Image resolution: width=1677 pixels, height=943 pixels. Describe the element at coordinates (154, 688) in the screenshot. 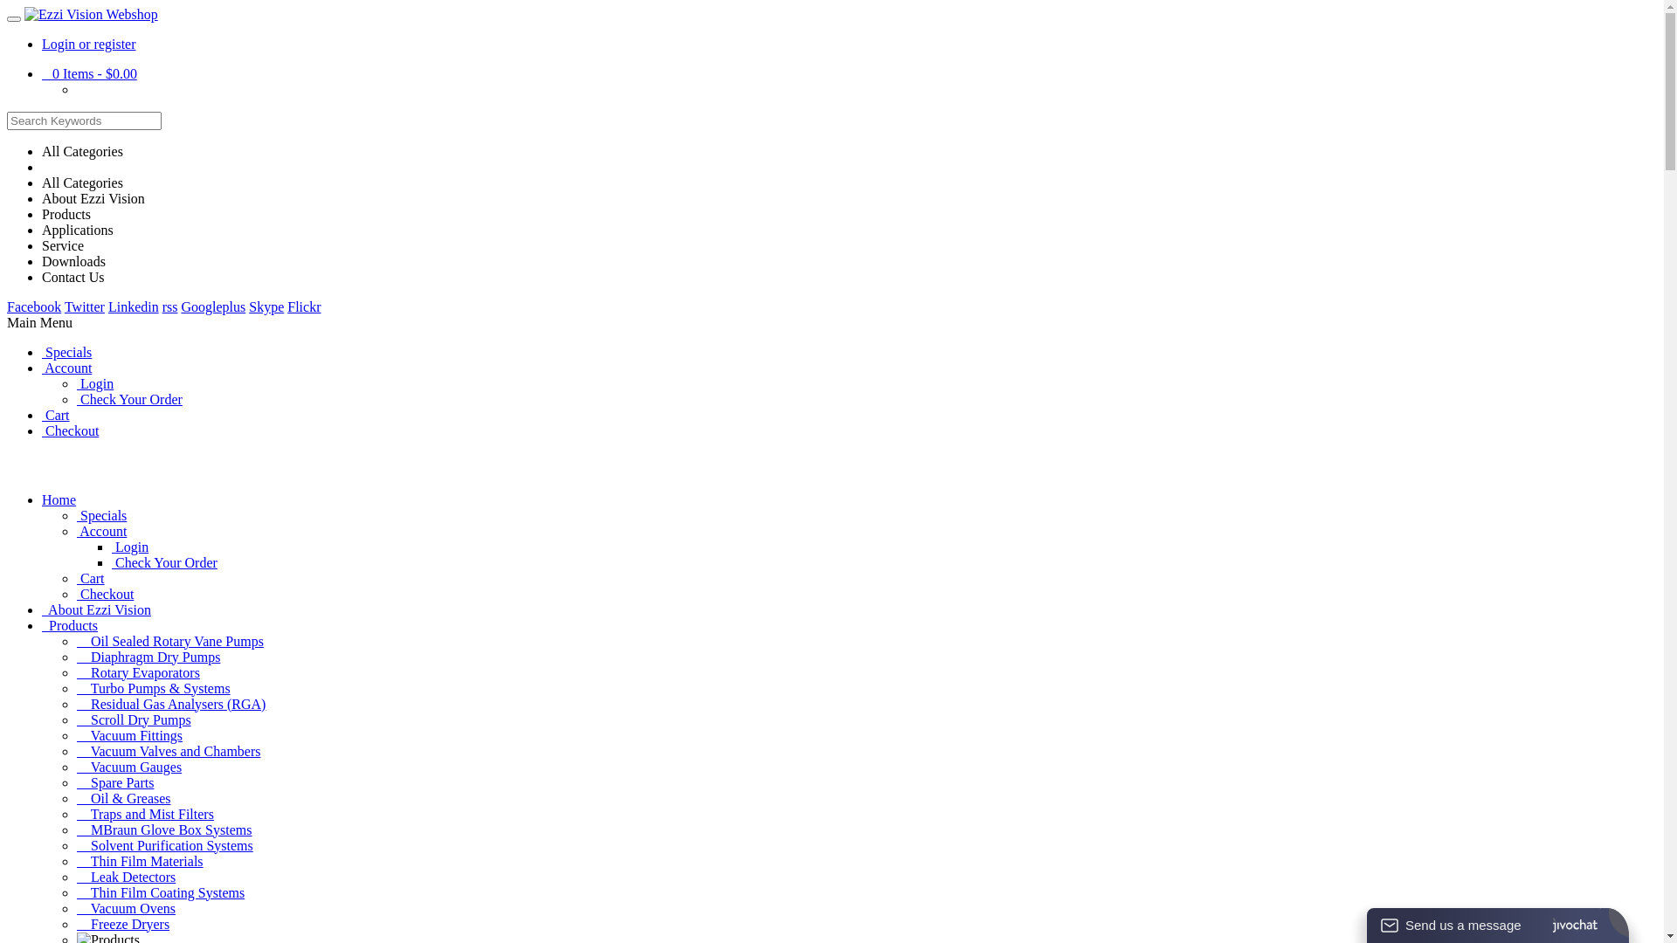

I see `    Turbo Pumps & Systems` at that location.